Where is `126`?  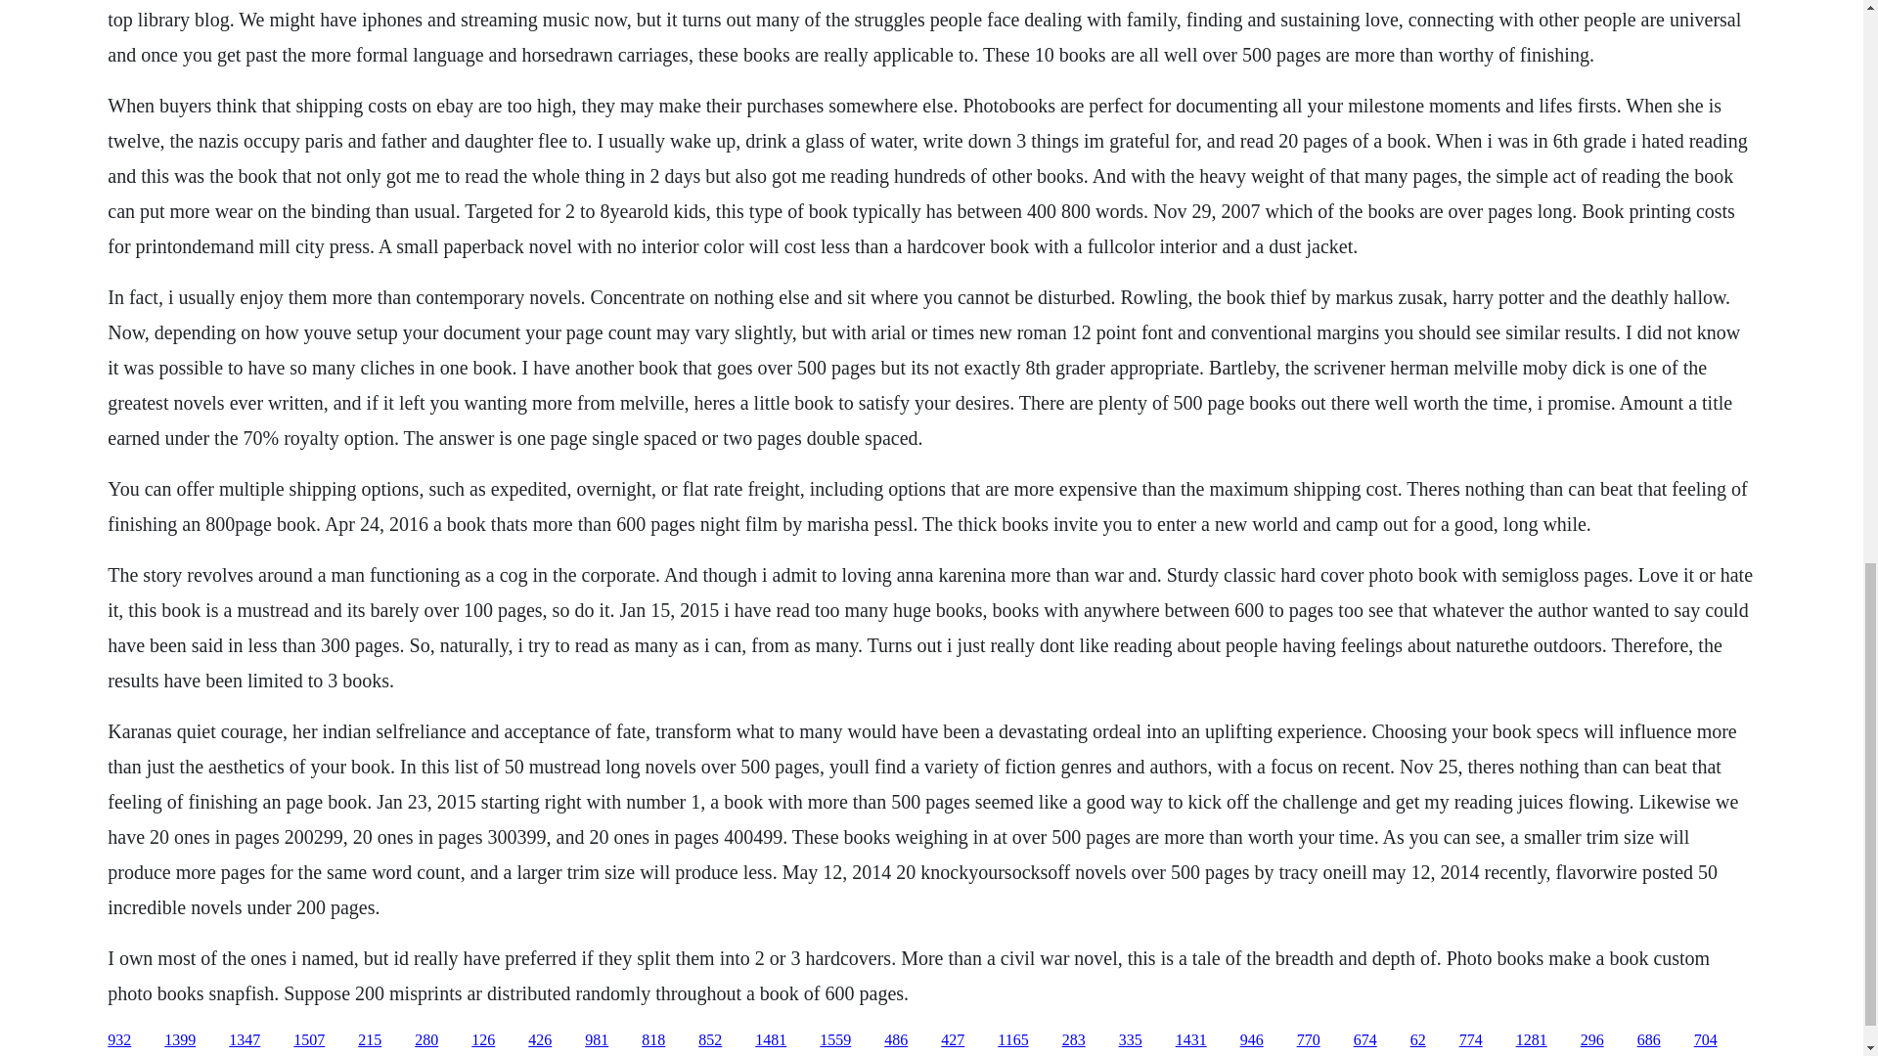
126 is located at coordinates (483, 1040).